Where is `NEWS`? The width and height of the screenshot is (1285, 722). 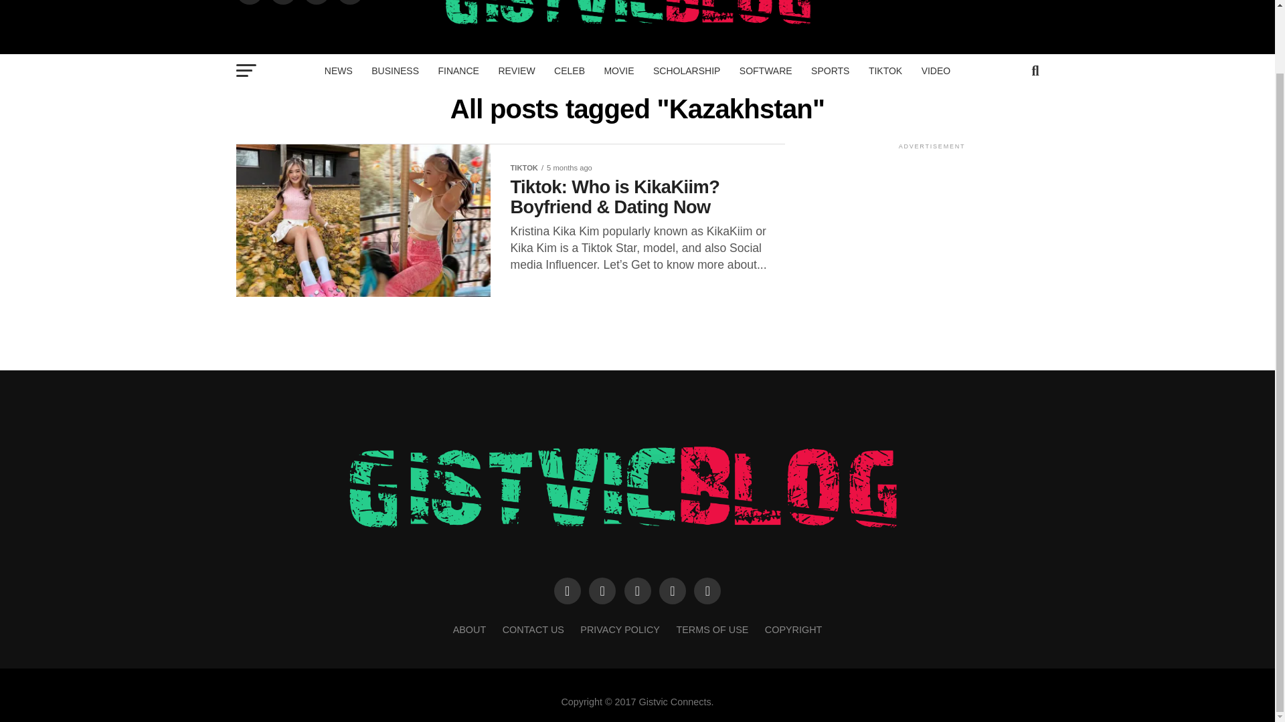
NEWS is located at coordinates (339, 71).